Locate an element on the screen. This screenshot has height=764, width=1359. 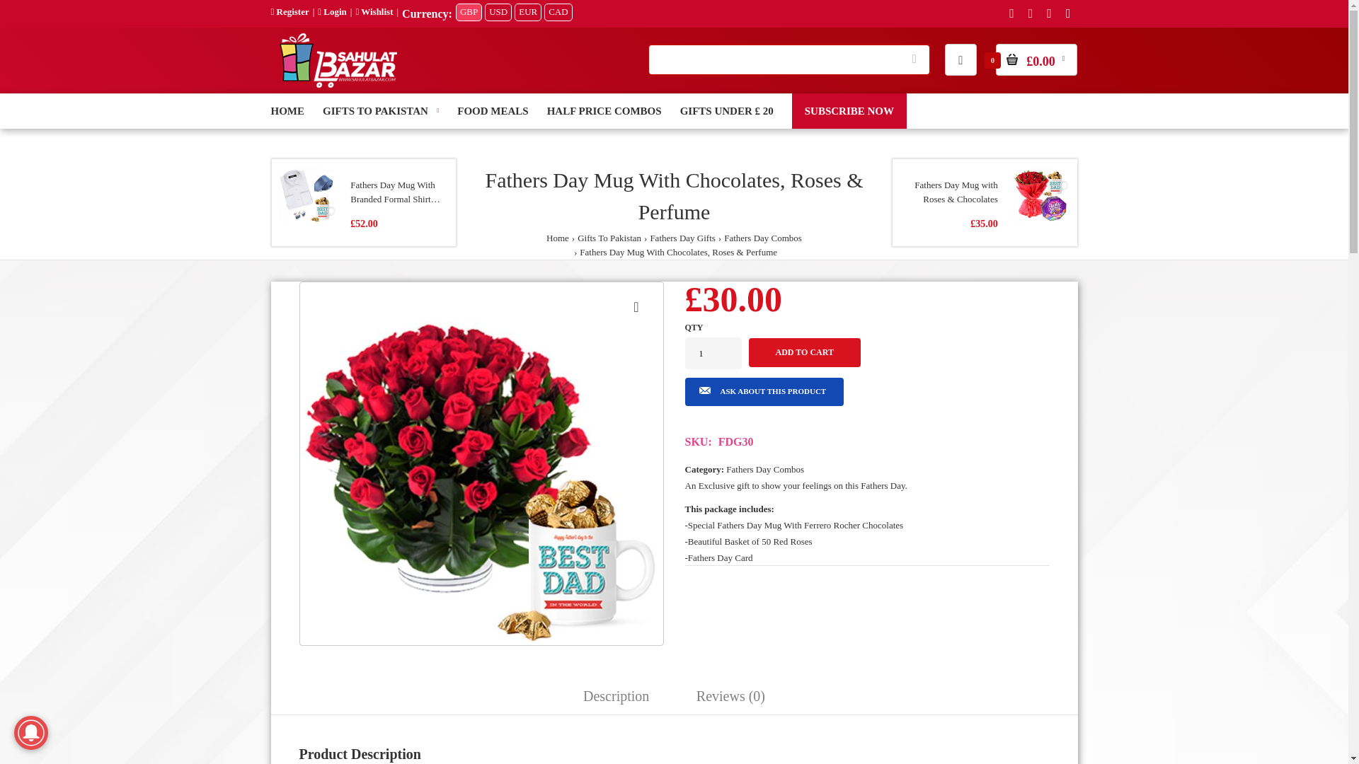
Register is located at coordinates (289, 11).